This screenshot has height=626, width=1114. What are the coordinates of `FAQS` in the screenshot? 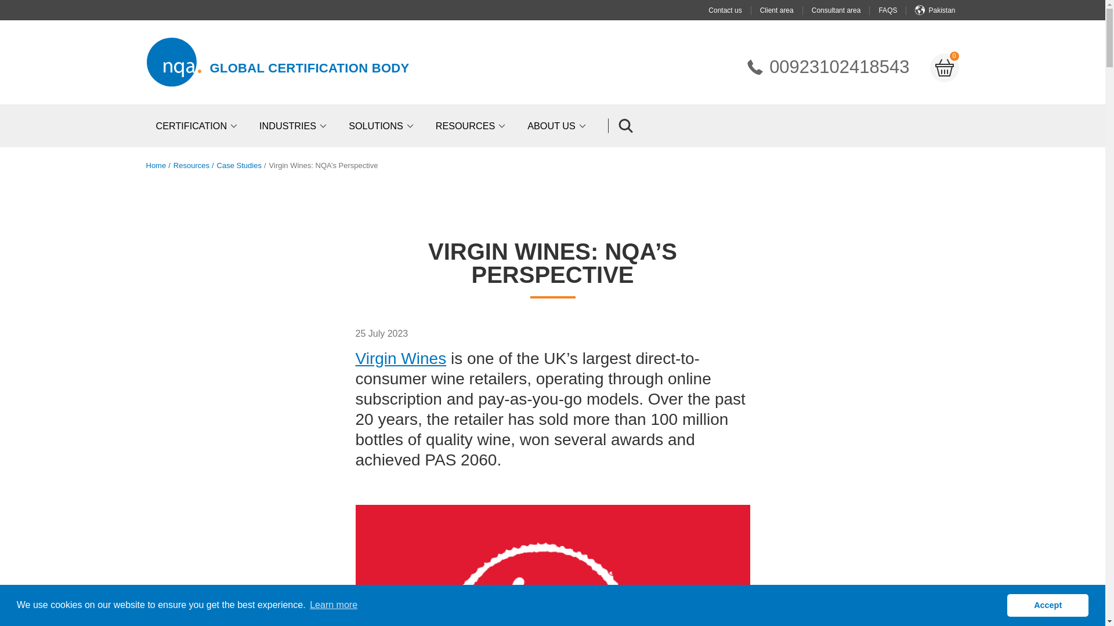 It's located at (827, 67).